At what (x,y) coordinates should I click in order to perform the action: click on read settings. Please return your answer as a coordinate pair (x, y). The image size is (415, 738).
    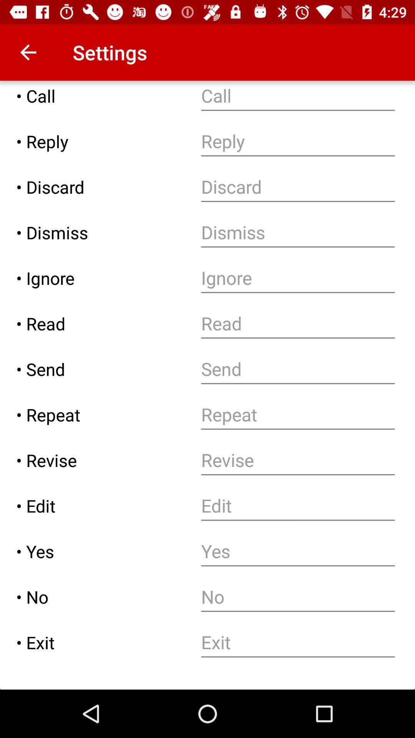
    Looking at the image, I should click on (298, 324).